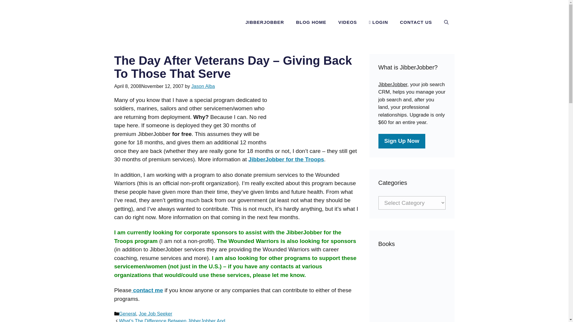 The width and height of the screenshot is (573, 322). What do you see at coordinates (128, 314) in the screenshot?
I see `General` at bounding box center [128, 314].